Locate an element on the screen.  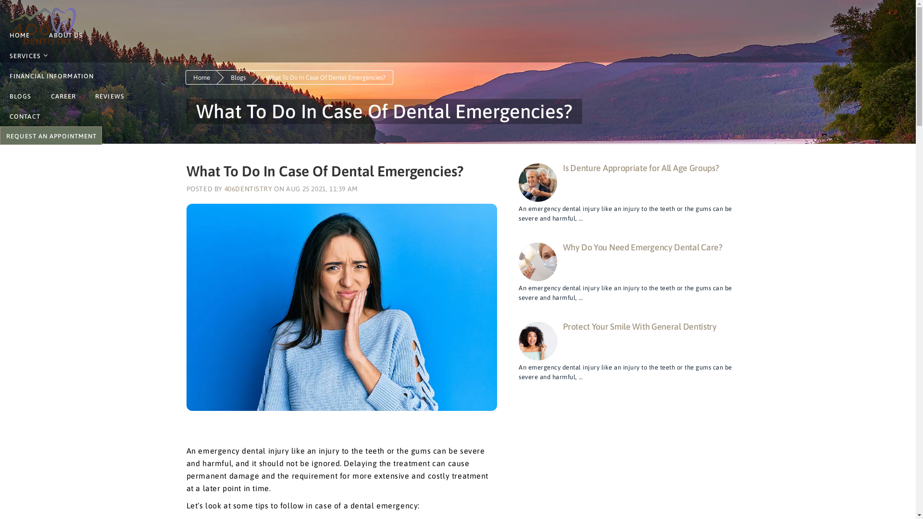
Blogs is located at coordinates (238, 78).